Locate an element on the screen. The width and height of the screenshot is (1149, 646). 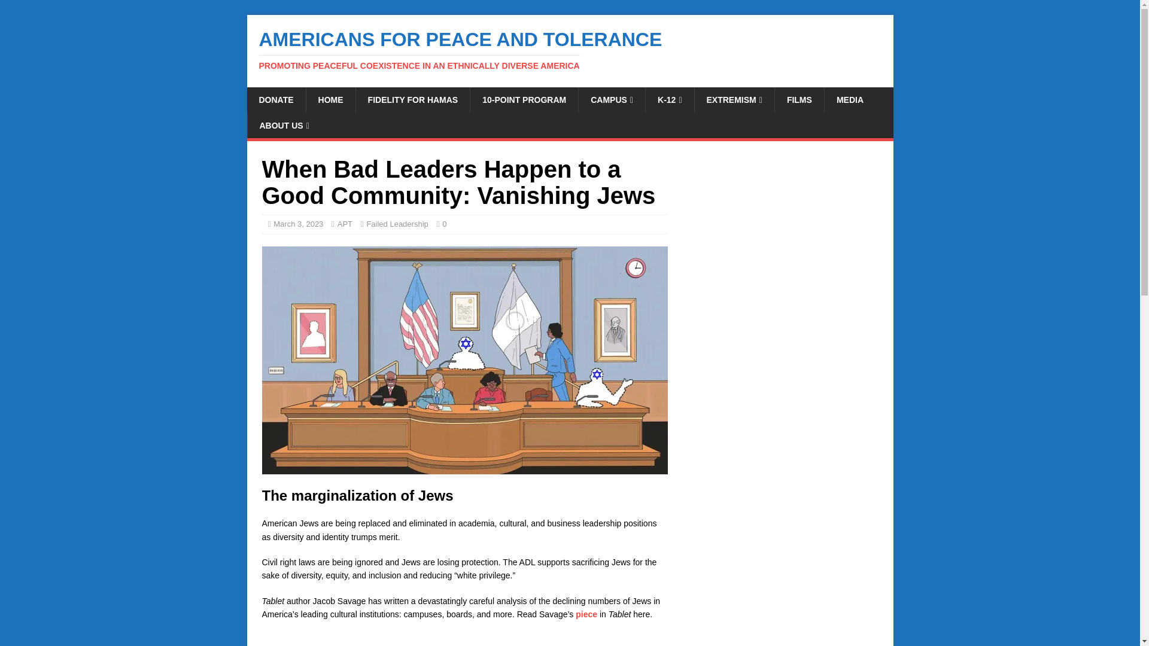
Failed Leadership is located at coordinates (397, 224).